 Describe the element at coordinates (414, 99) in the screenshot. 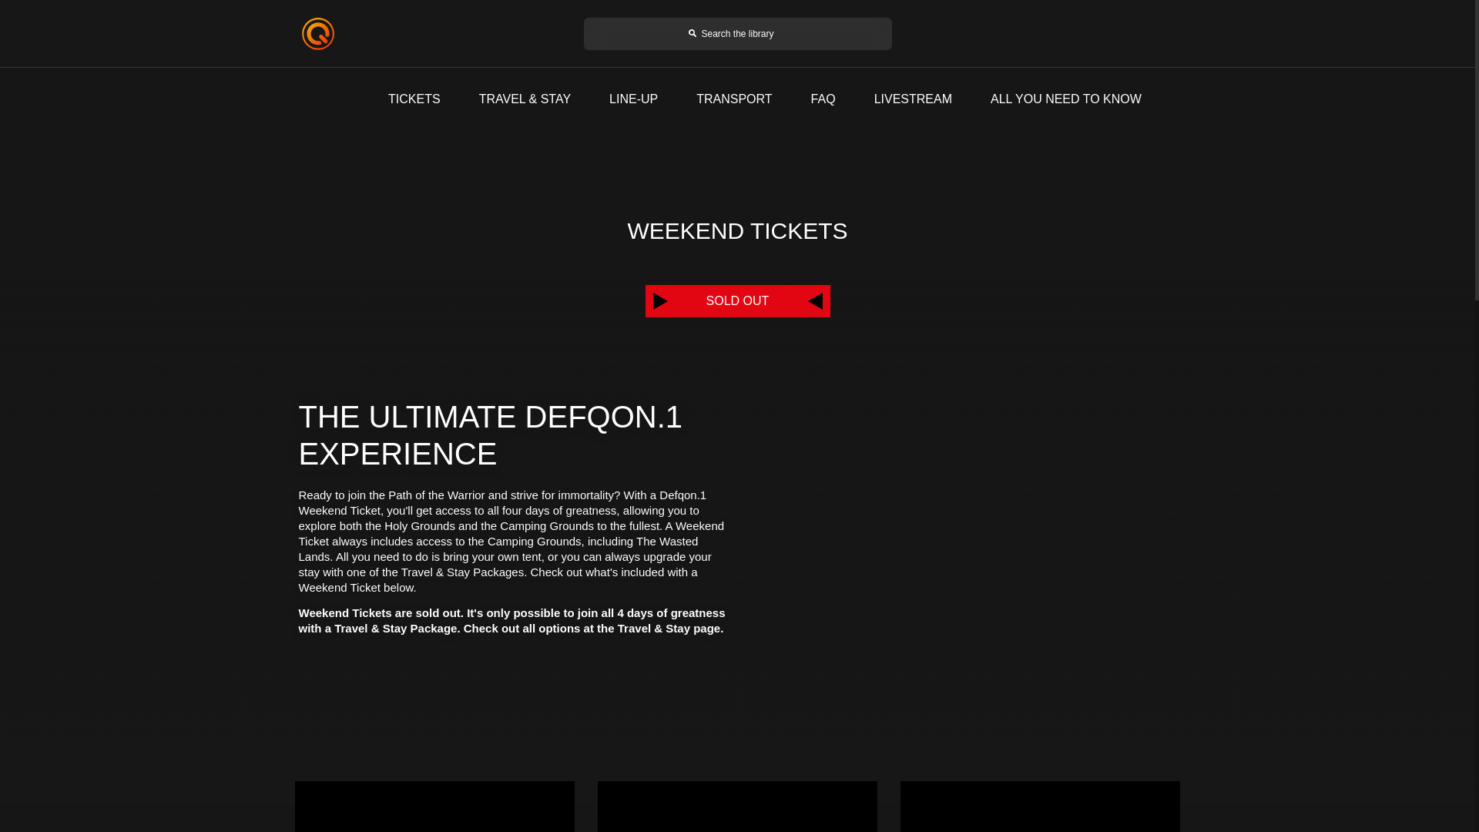

I see `TICKETS` at that location.